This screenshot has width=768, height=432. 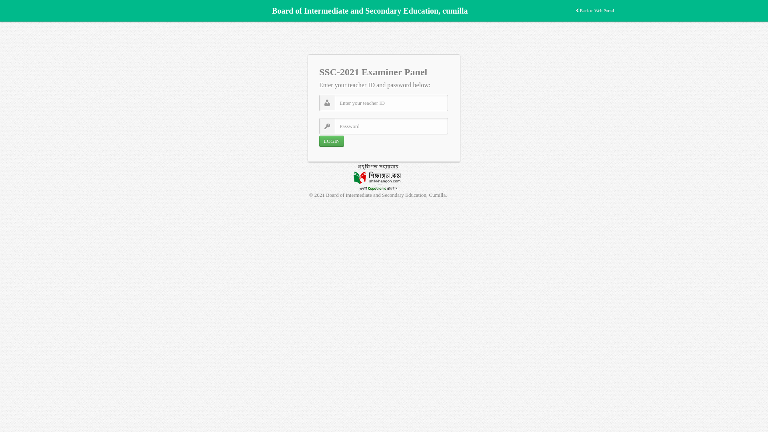 What do you see at coordinates (332, 141) in the screenshot?
I see `LOGIN` at bounding box center [332, 141].